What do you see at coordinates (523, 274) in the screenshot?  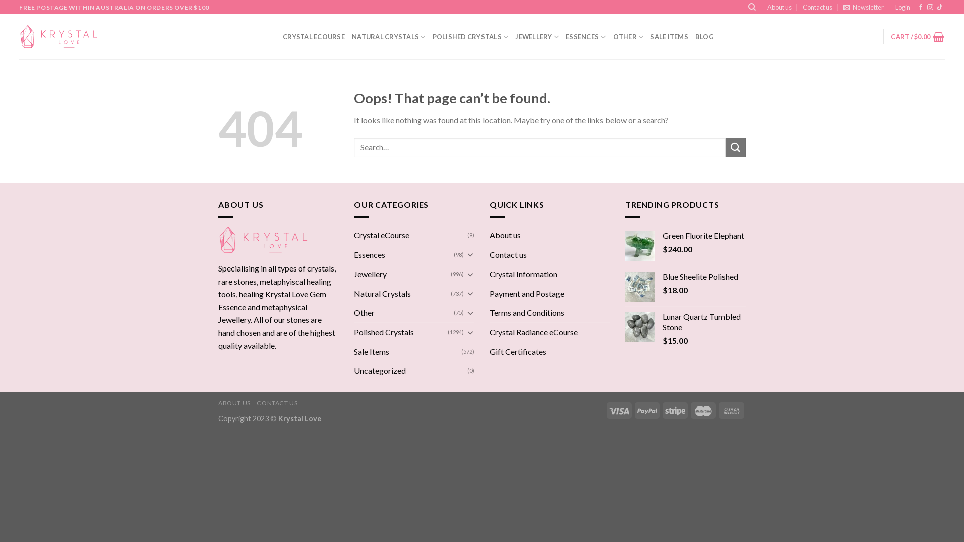 I see `Crystal Information` at bounding box center [523, 274].